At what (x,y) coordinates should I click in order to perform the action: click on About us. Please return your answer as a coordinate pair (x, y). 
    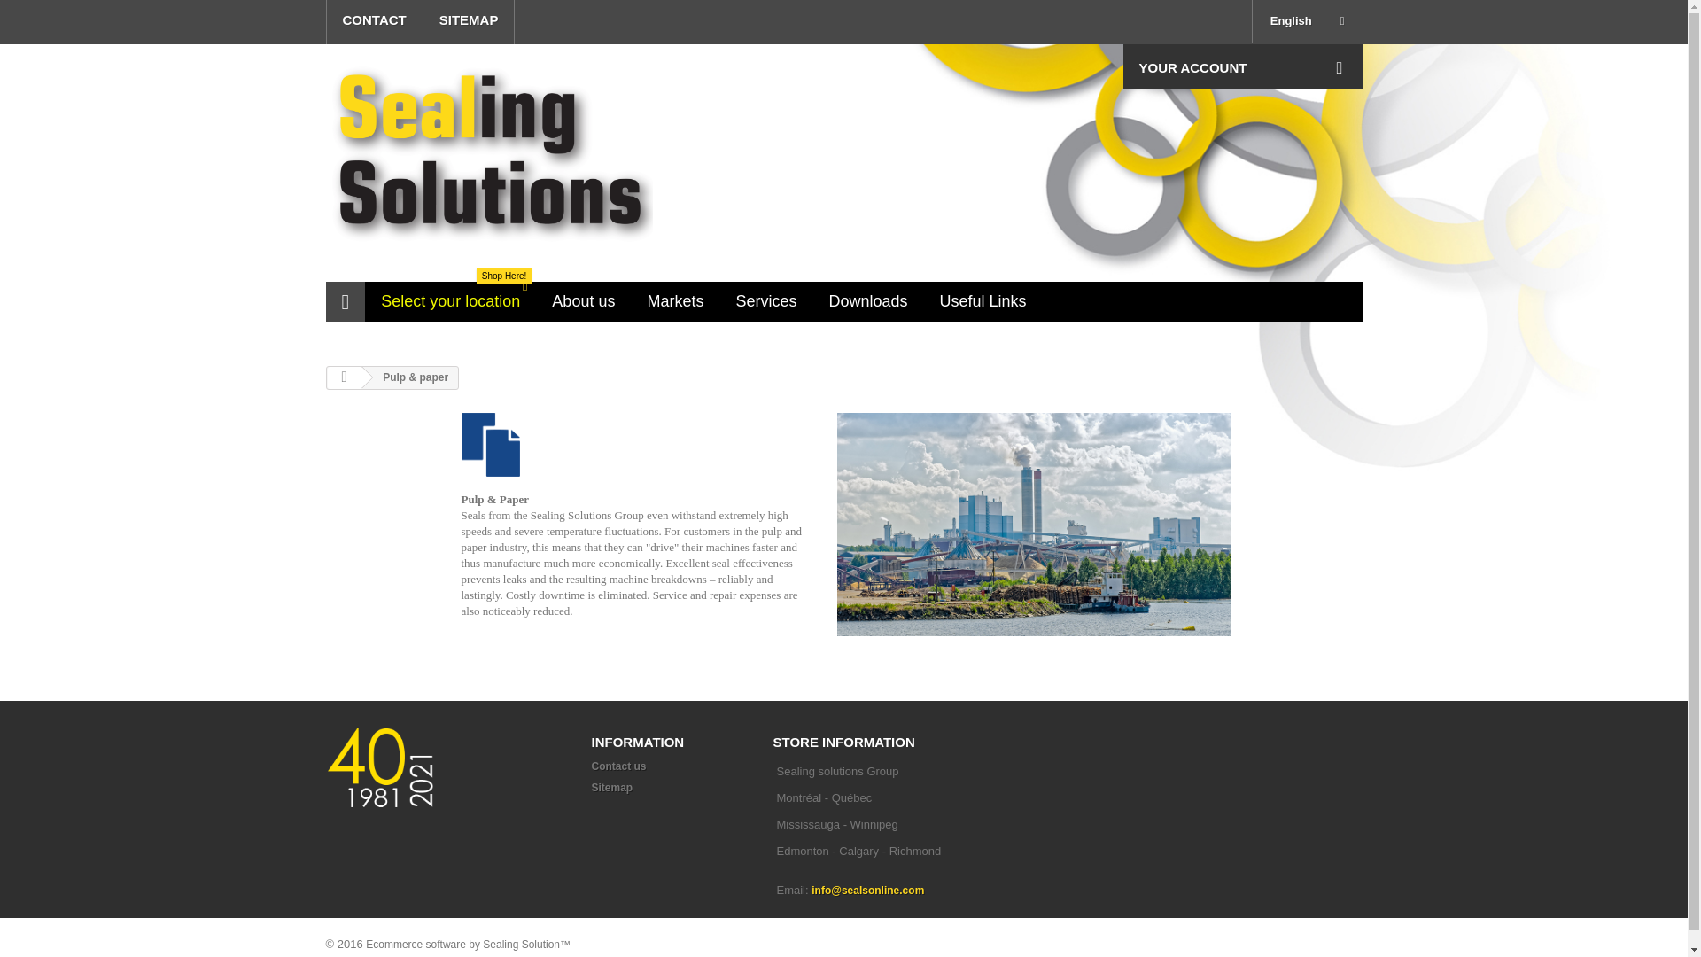
    Looking at the image, I should click on (583, 301).